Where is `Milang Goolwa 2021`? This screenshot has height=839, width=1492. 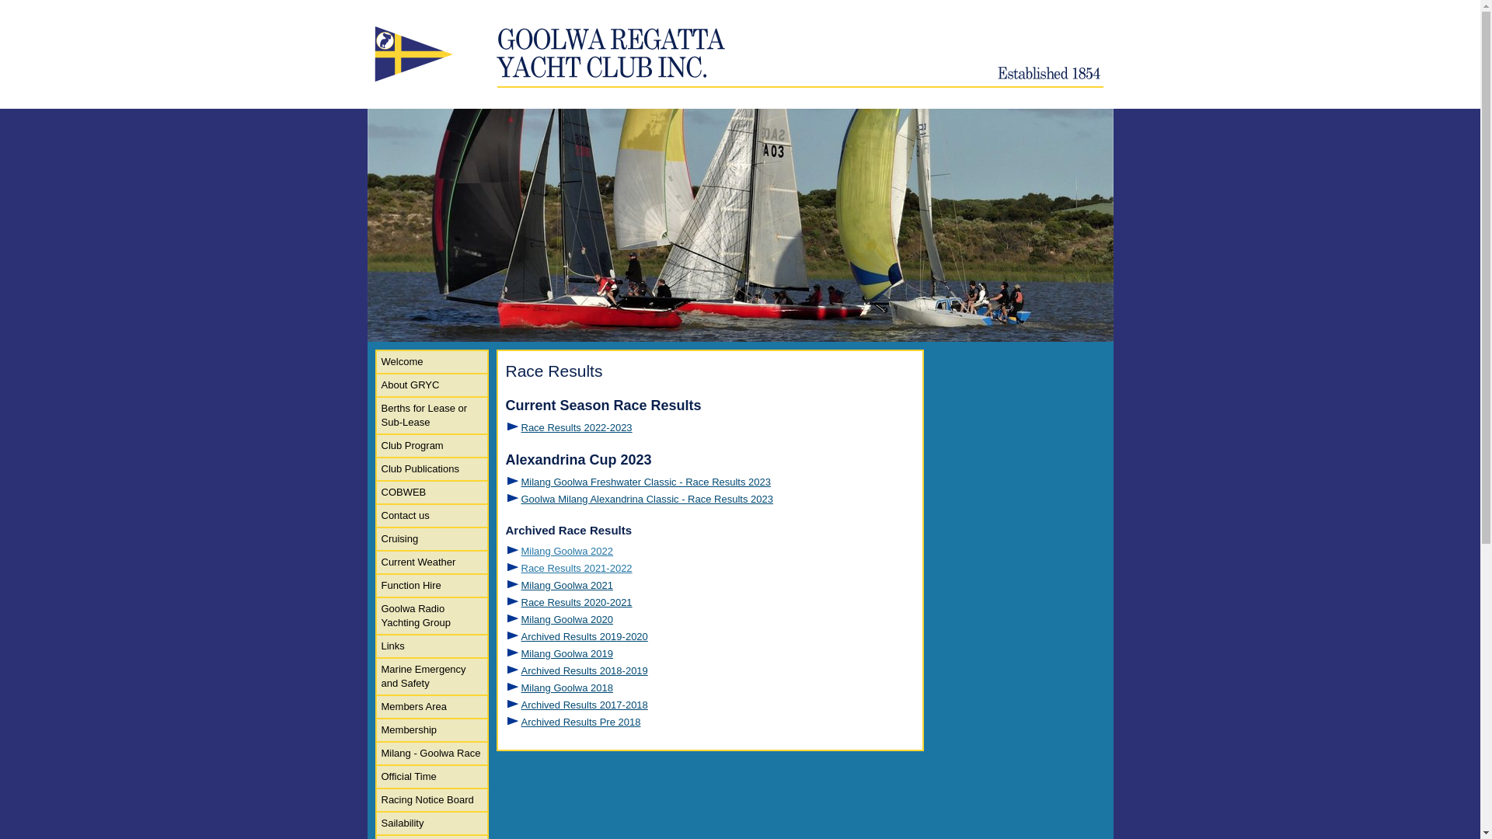 Milang Goolwa 2021 is located at coordinates (567, 586).